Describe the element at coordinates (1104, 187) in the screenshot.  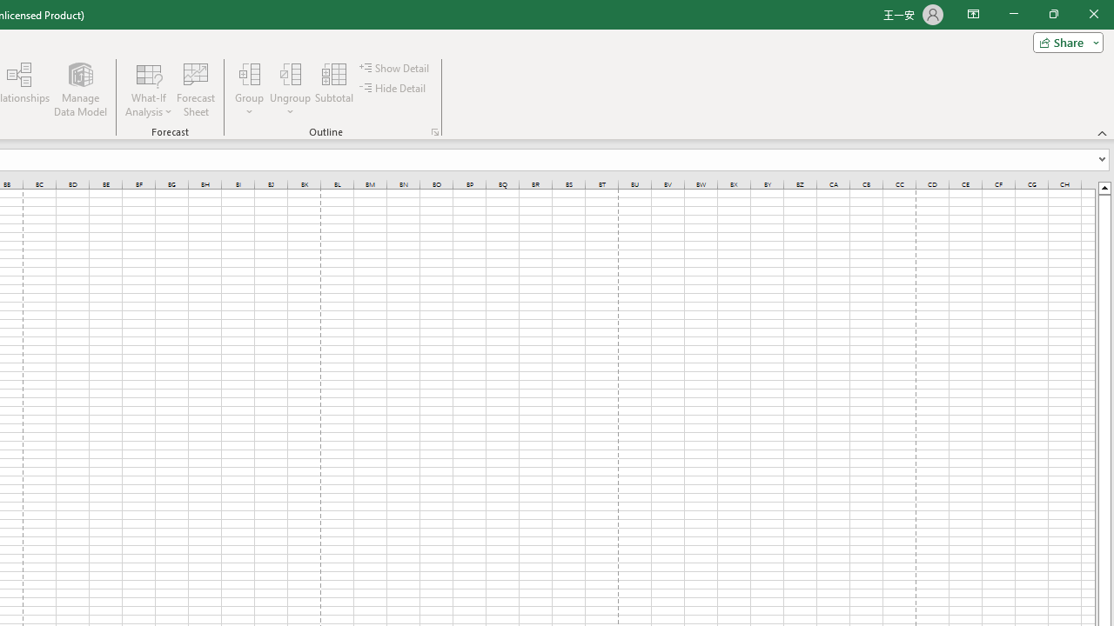
I see `Line up` at that location.